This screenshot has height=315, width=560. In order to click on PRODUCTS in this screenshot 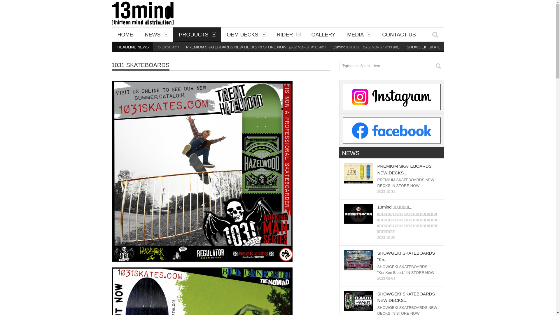, I will do `click(197, 34)`.